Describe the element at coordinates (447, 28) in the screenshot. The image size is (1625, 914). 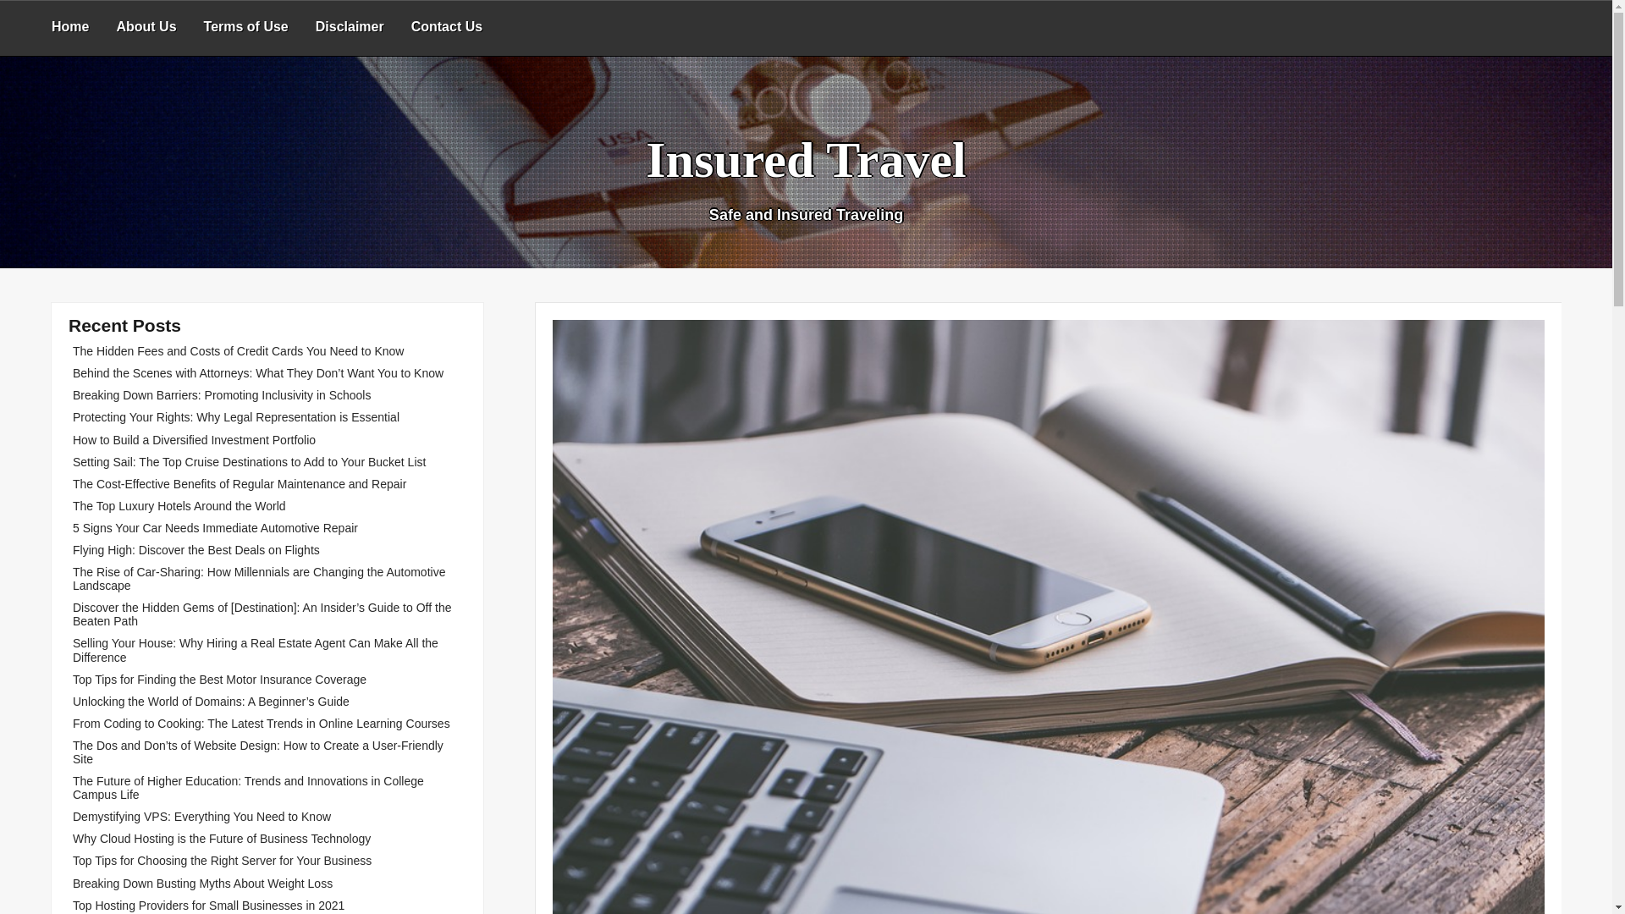
I see `Contact Us` at that location.